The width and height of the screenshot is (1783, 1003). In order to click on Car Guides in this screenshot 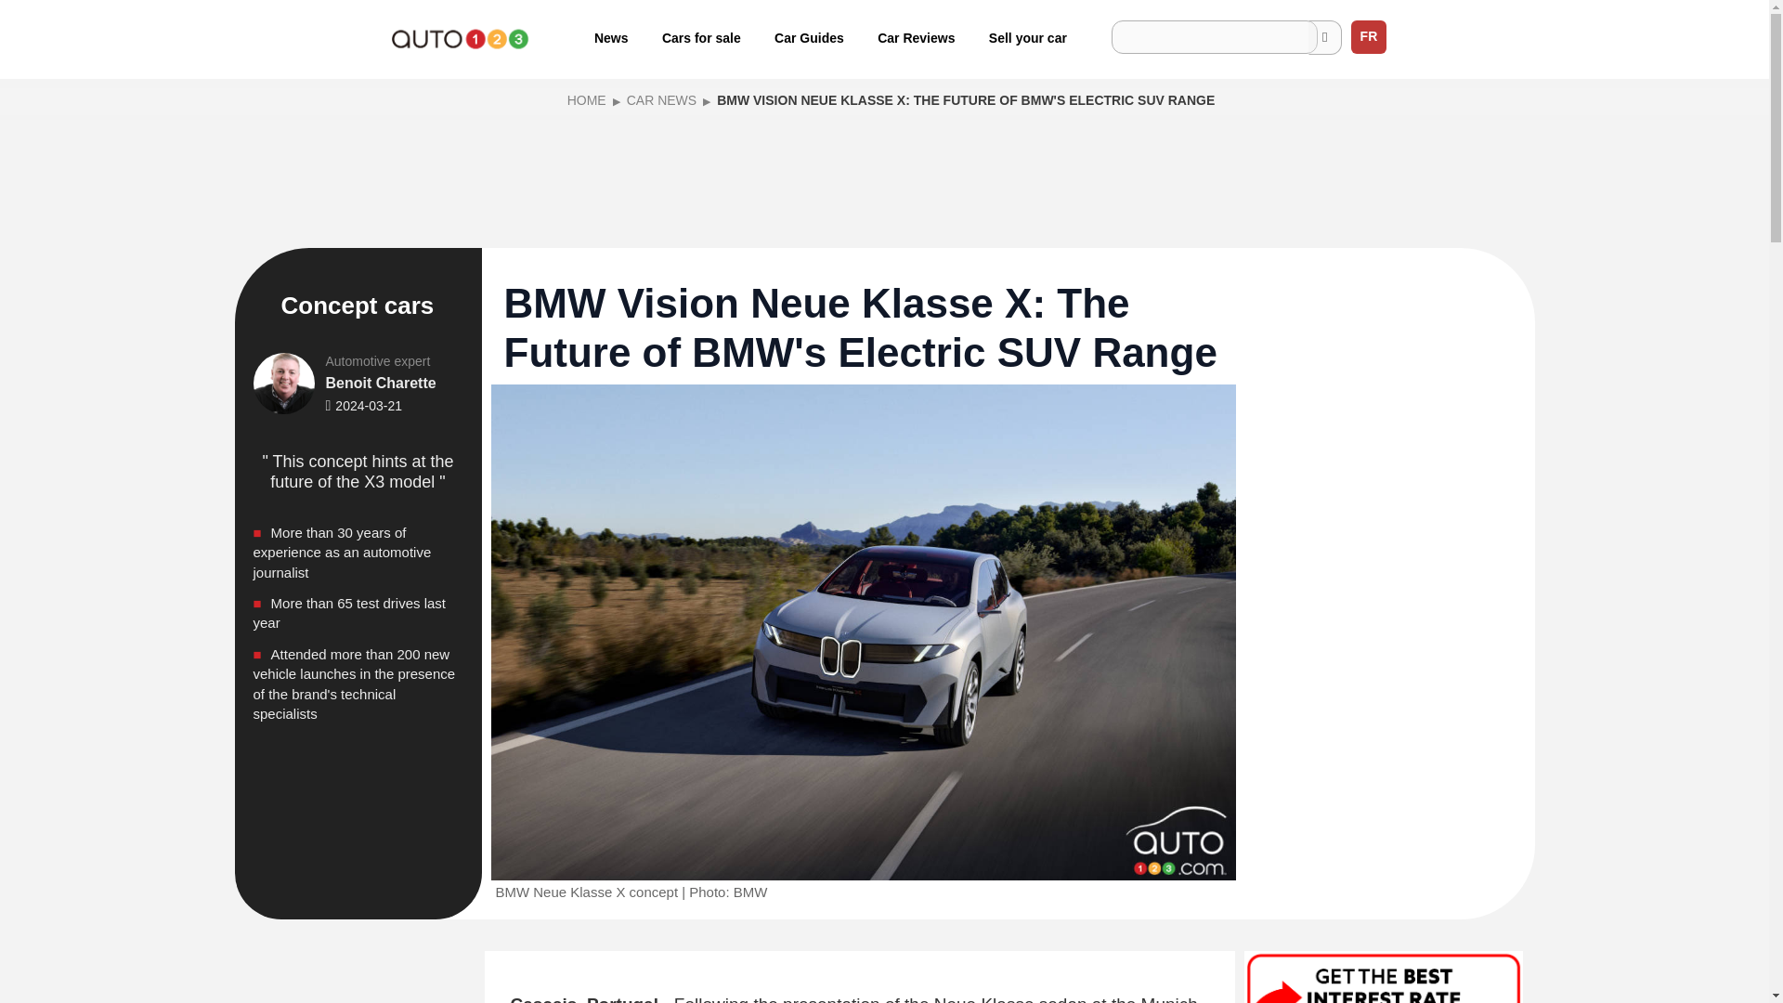, I will do `click(810, 37)`.